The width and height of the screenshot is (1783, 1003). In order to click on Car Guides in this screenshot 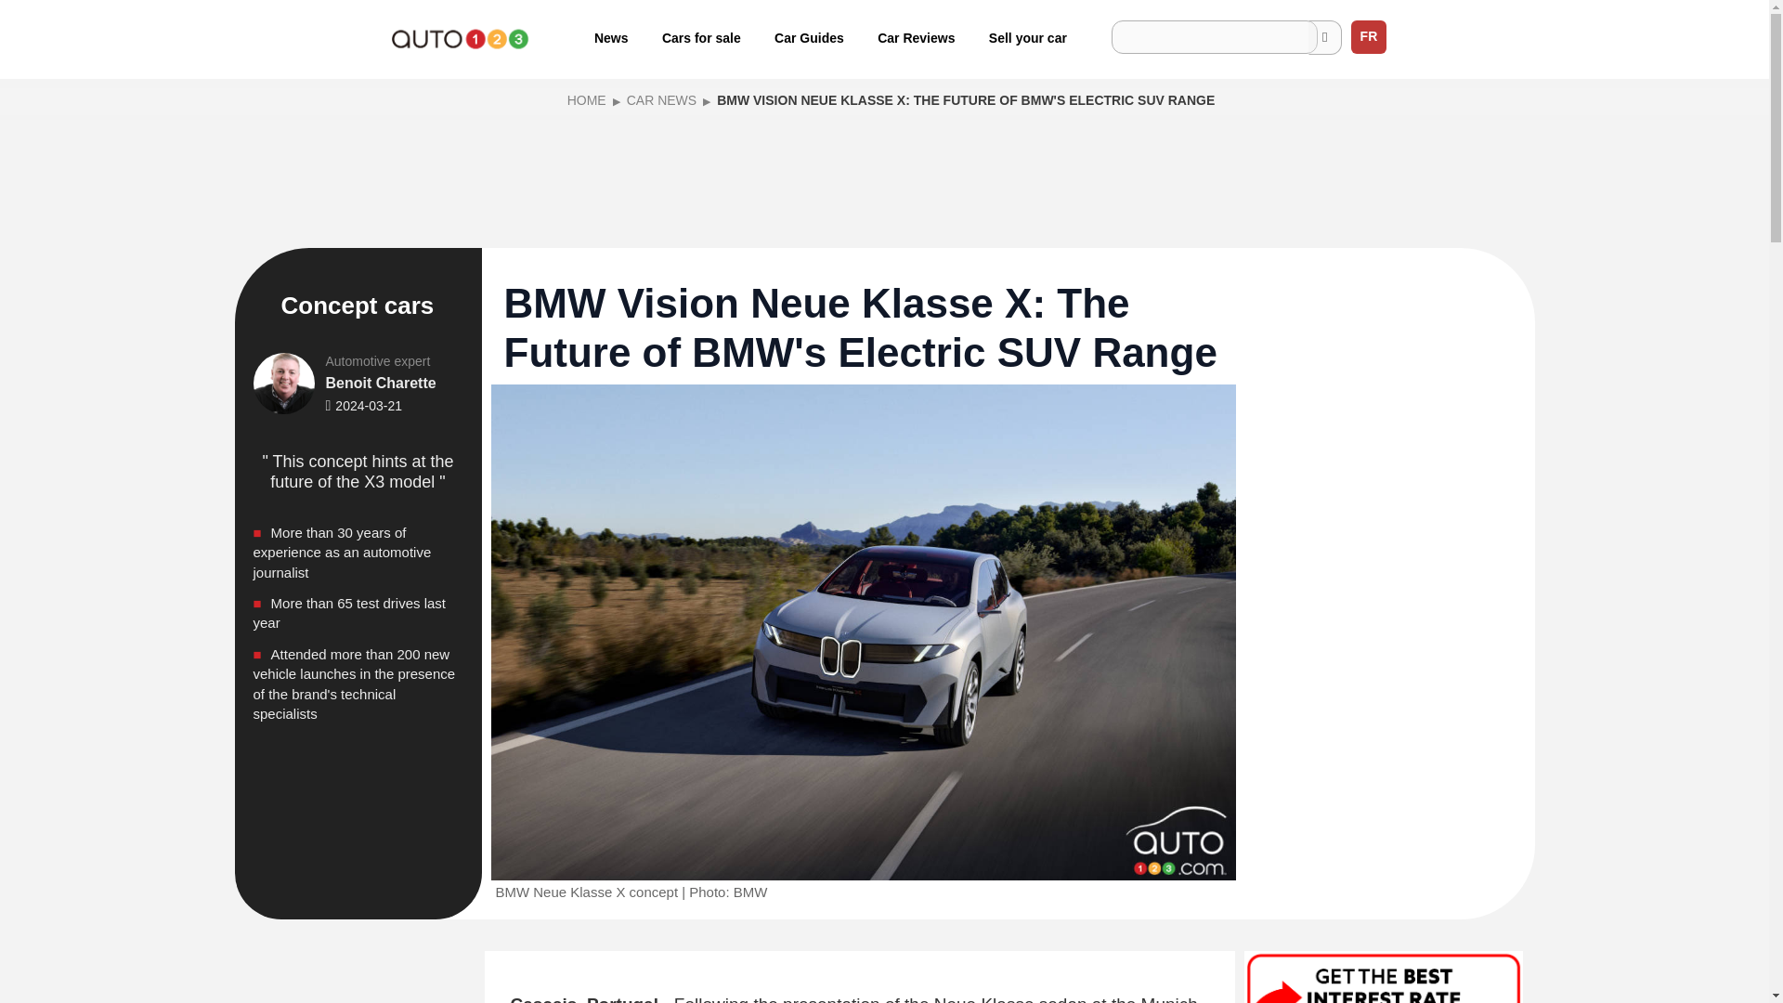, I will do `click(810, 37)`.